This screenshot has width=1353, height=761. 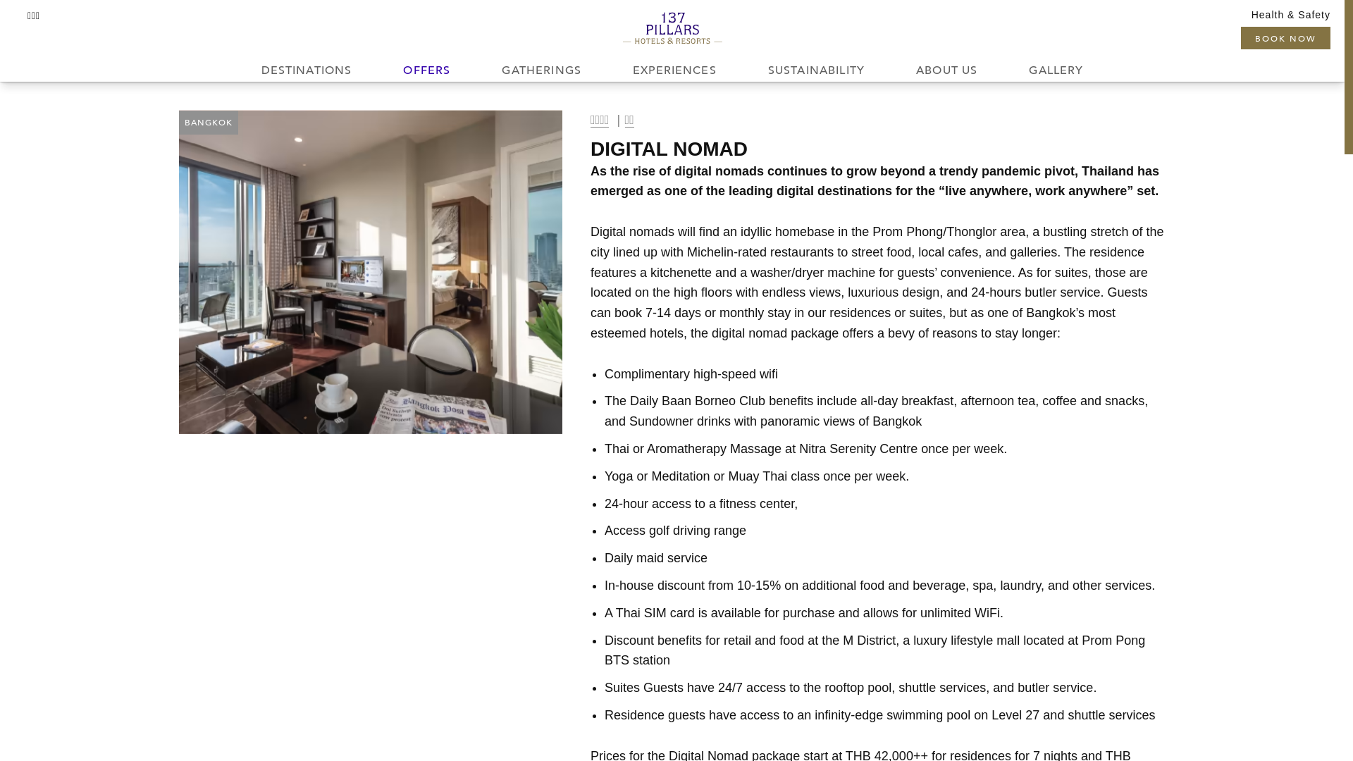 I want to click on OFFERS, so click(x=427, y=70).